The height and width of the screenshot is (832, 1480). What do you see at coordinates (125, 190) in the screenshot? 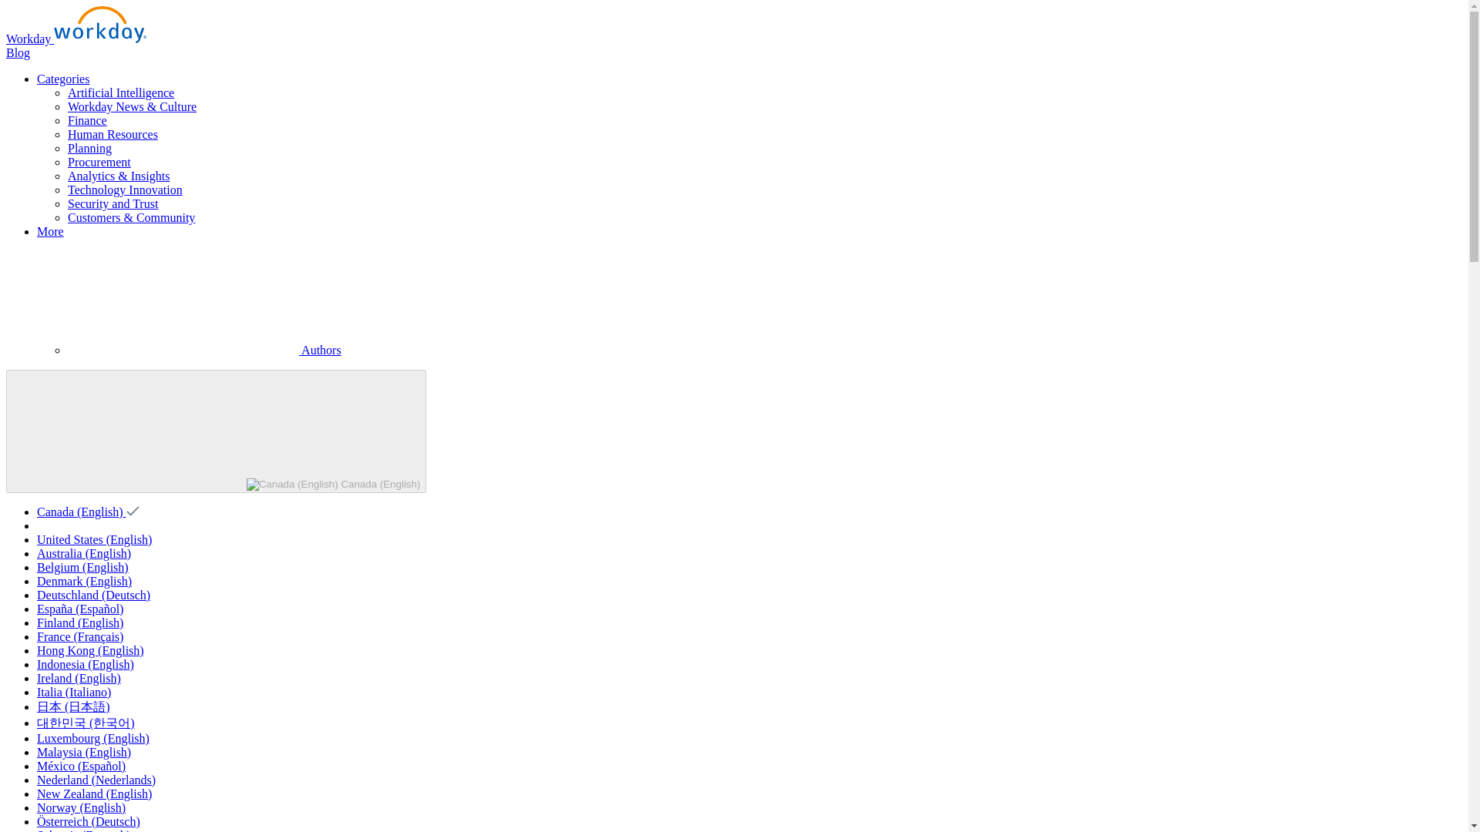
I see `Technology Innovation` at bounding box center [125, 190].